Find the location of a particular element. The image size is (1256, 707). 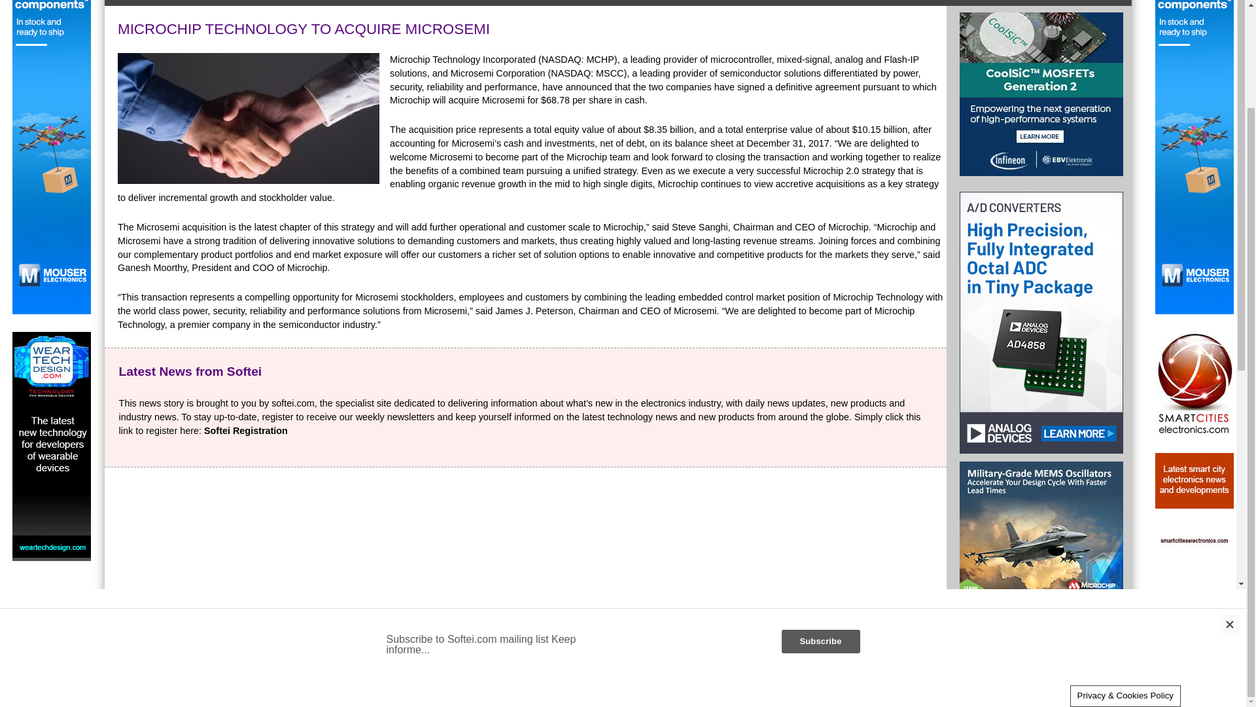

IoT is located at coordinates (665, 3).